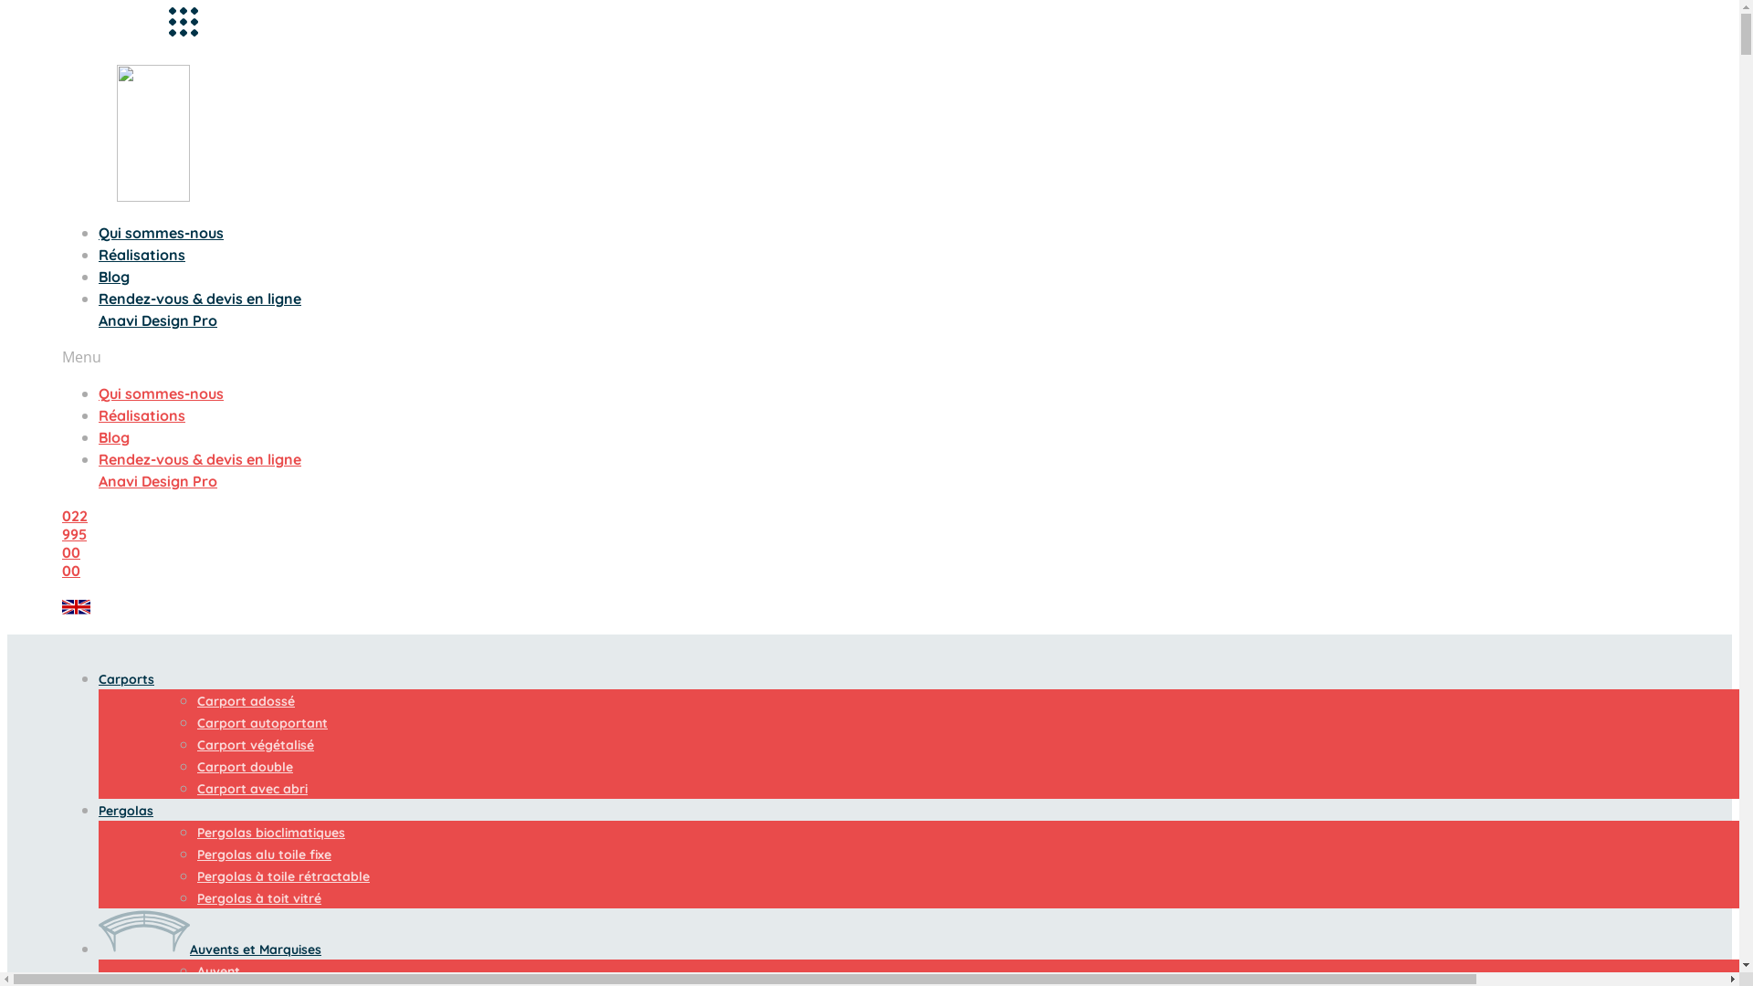 Image resolution: width=1753 pixels, height=986 pixels. Describe the element at coordinates (271, 833) in the screenshot. I see `Pergolas bioclimatiques` at that location.